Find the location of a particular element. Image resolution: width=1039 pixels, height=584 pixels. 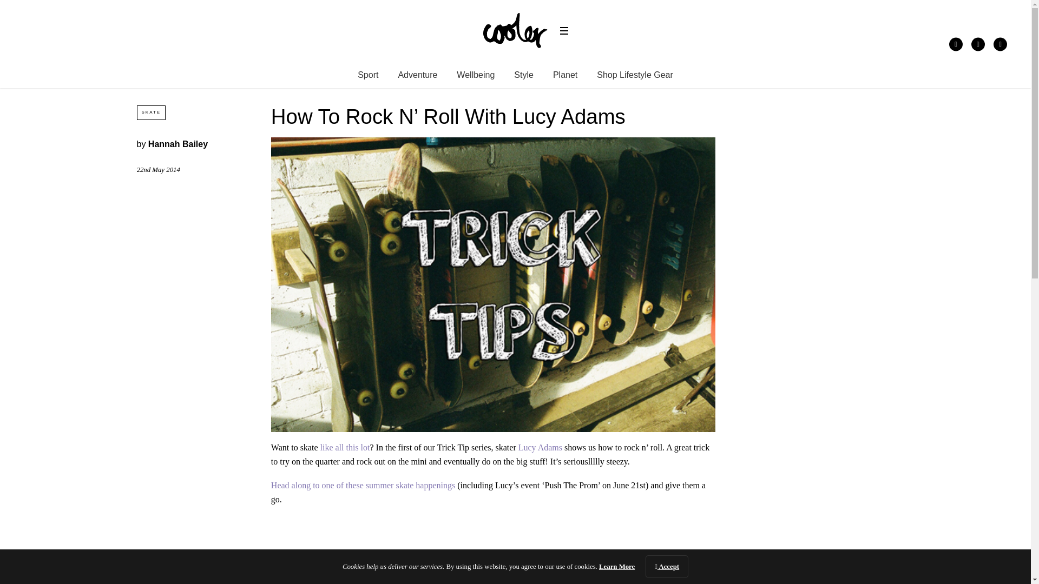

Shop Lifestyle Gear is located at coordinates (635, 75).